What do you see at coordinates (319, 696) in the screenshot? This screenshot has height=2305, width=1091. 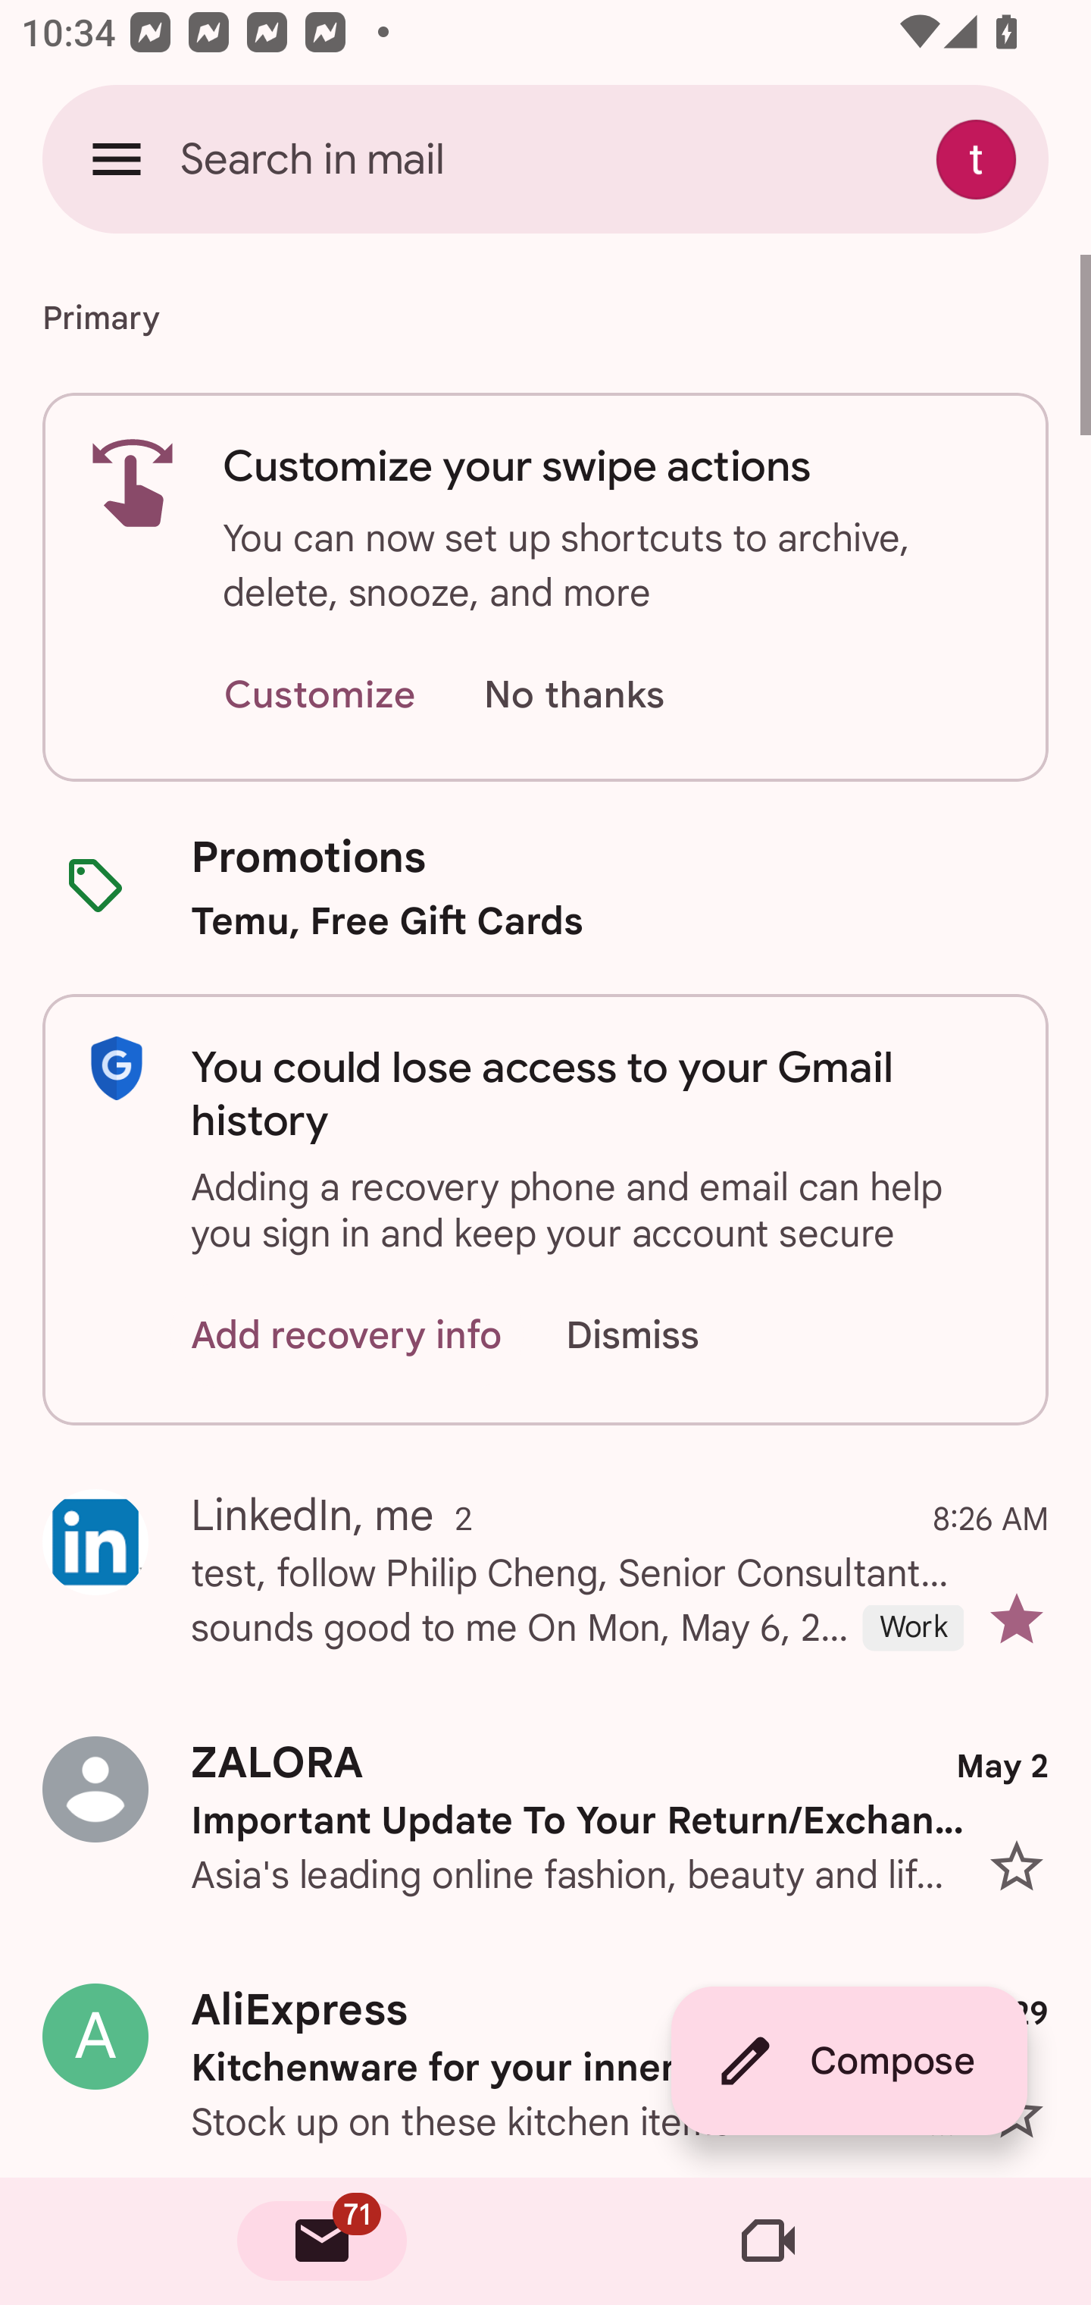 I see `Customize` at bounding box center [319, 696].